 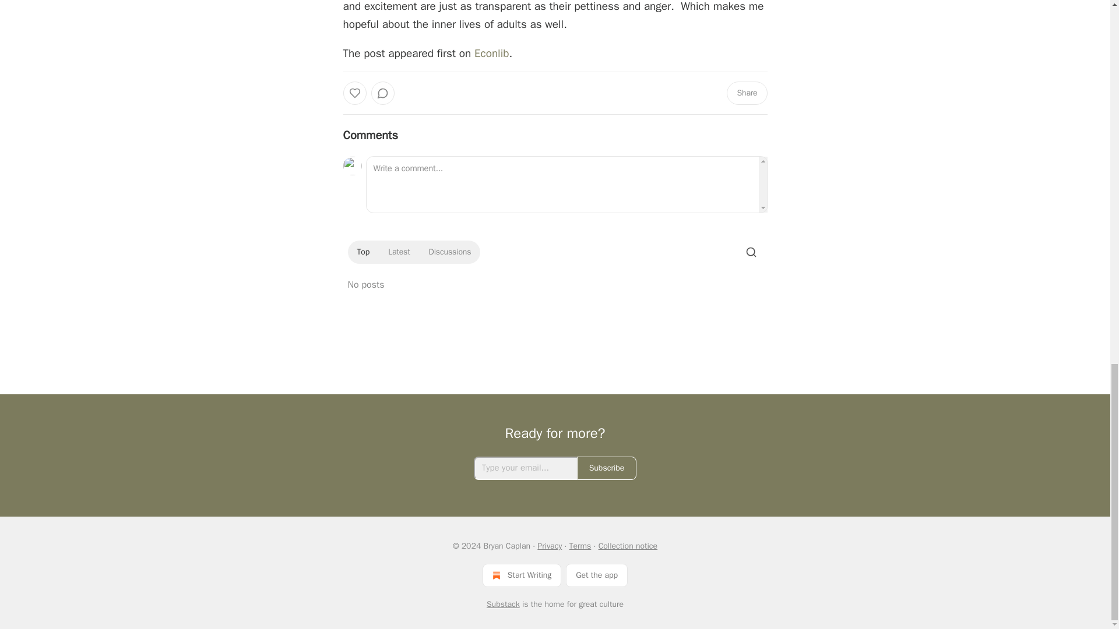 What do you see at coordinates (549, 546) in the screenshot?
I see `Privacy` at bounding box center [549, 546].